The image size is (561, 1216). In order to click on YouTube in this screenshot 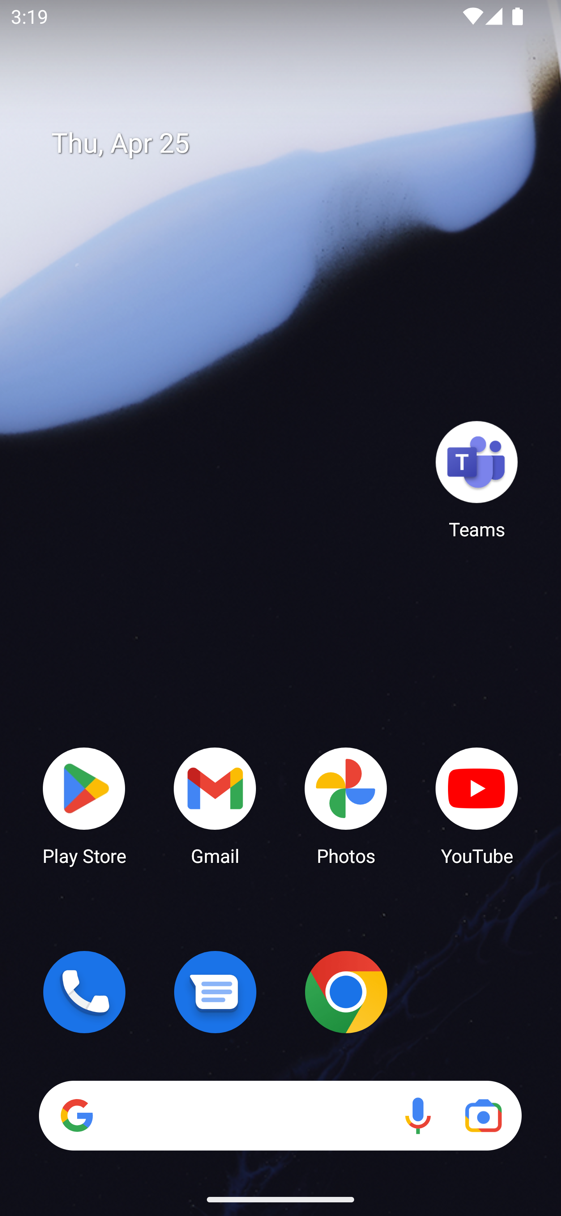, I will do `click(477, 805)`.